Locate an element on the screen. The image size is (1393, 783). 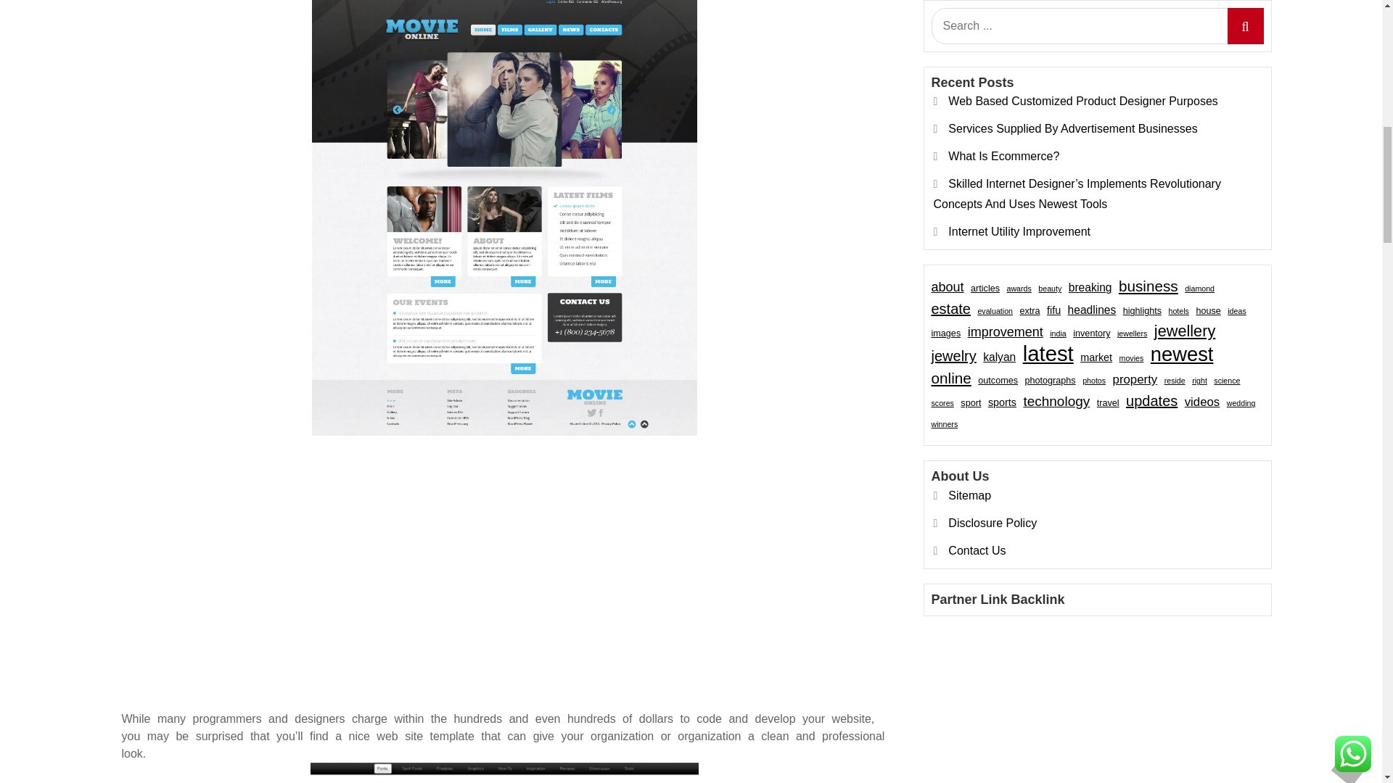
headlines is located at coordinates (1093, 118).